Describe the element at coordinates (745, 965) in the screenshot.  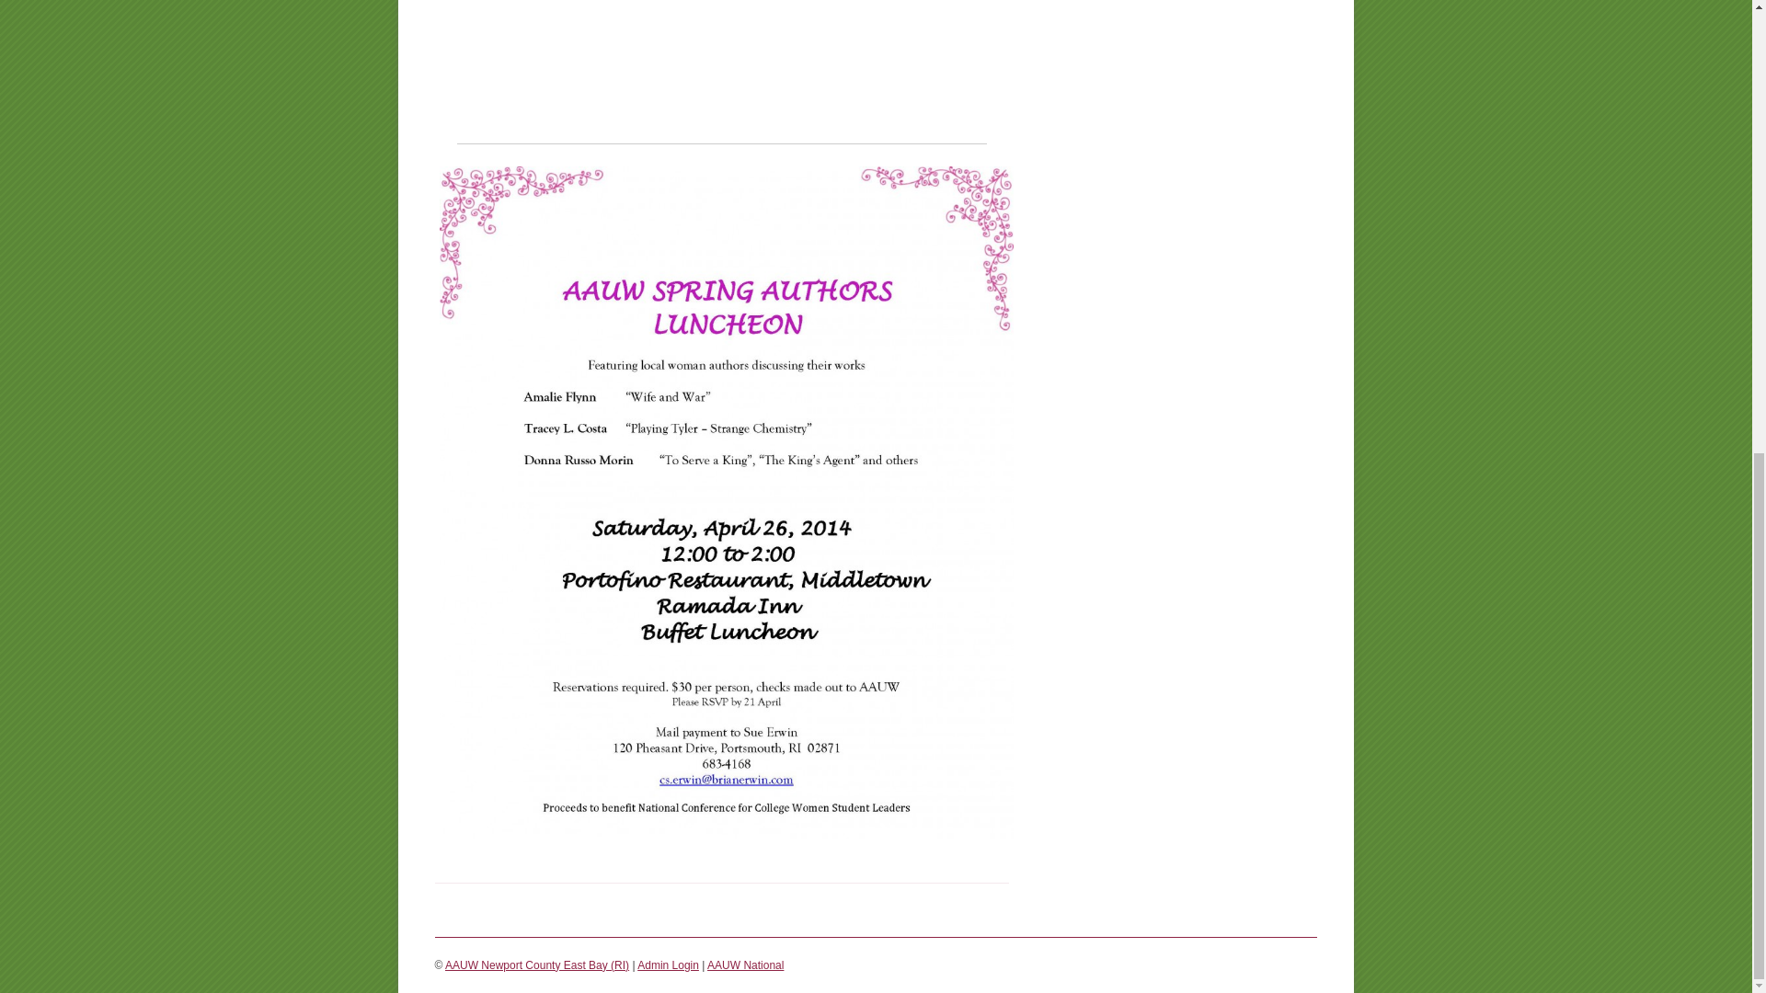
I see `AAUW National` at that location.